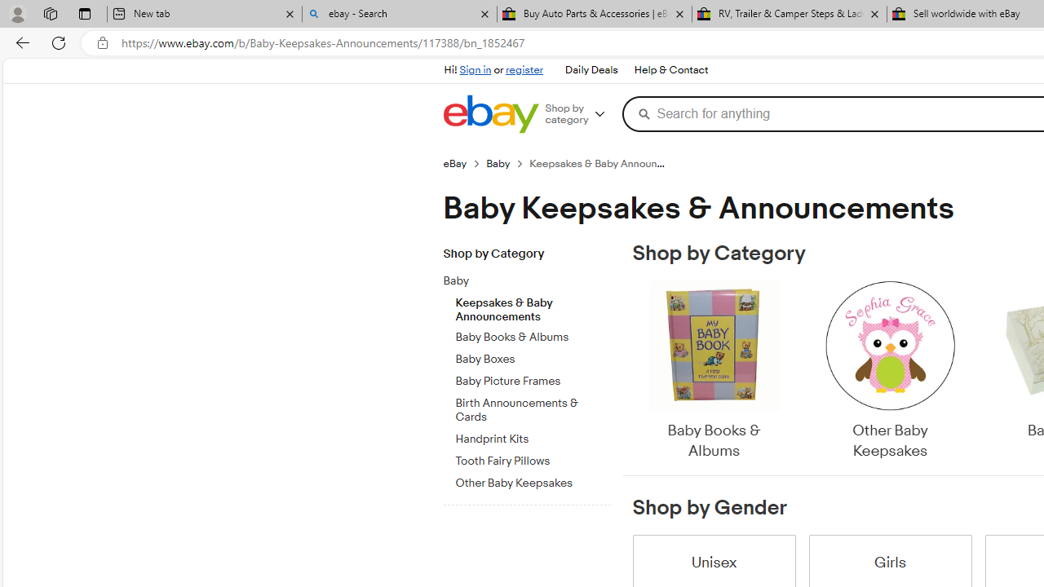 The image size is (1044, 587). What do you see at coordinates (455, 163) in the screenshot?
I see `eBay` at bounding box center [455, 163].